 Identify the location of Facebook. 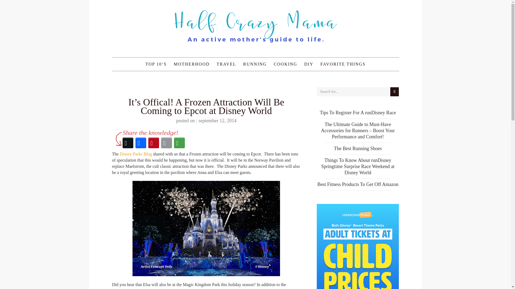
(140, 143).